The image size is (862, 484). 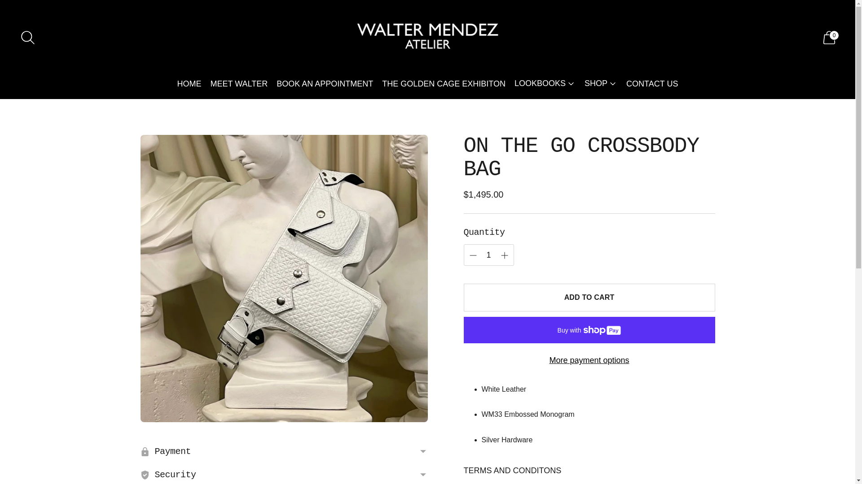 I want to click on LOOKBOOKS, so click(x=545, y=84).